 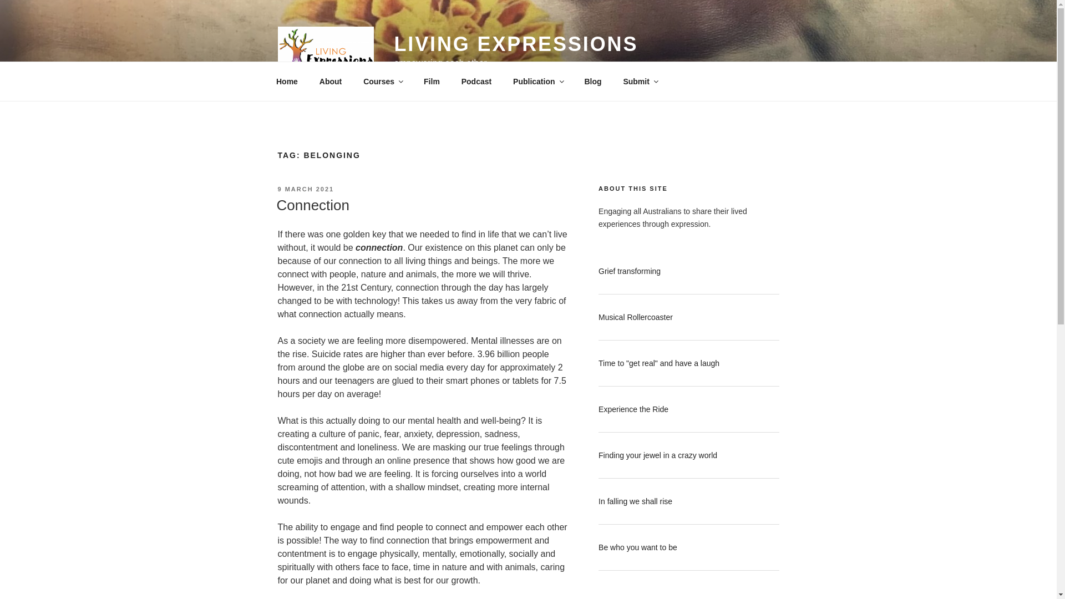 What do you see at coordinates (636, 501) in the screenshot?
I see `In falling we shall rise` at bounding box center [636, 501].